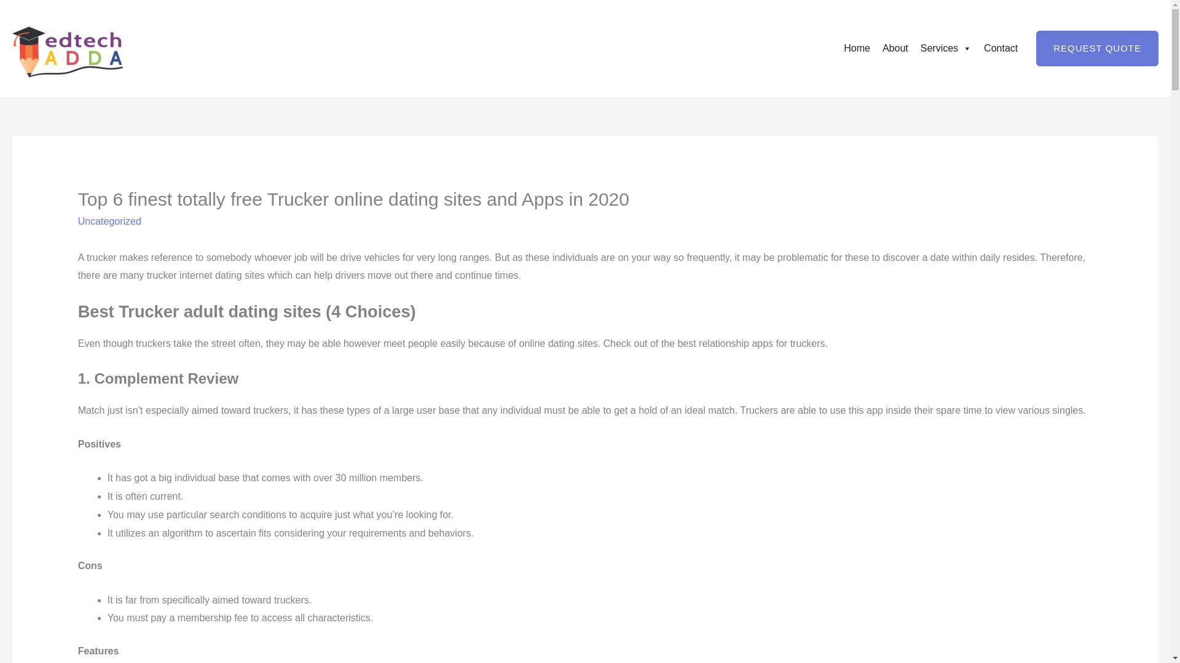 This screenshot has width=1180, height=663. I want to click on Contact, so click(1001, 48).